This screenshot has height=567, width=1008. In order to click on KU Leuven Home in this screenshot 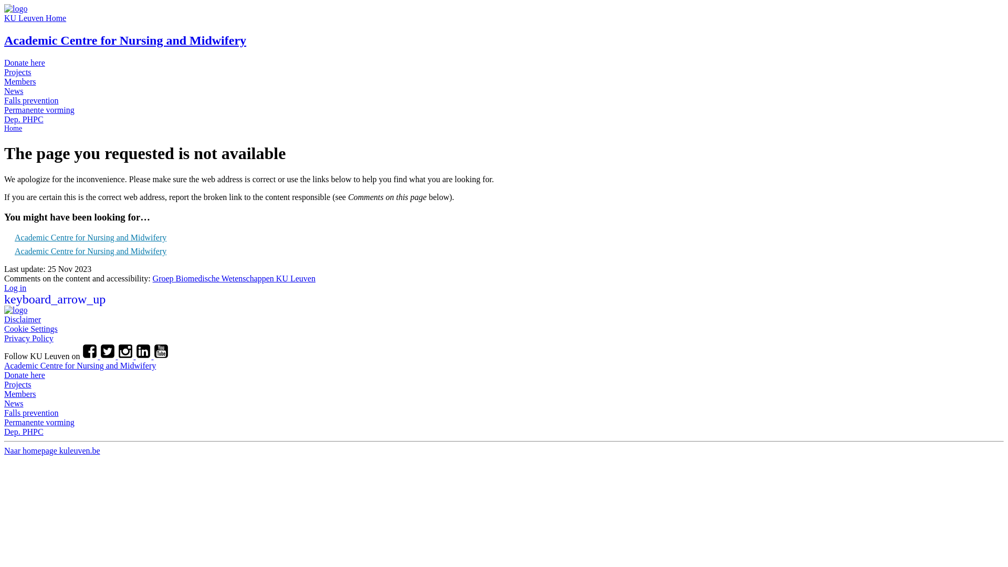, I will do `click(35, 18)`.